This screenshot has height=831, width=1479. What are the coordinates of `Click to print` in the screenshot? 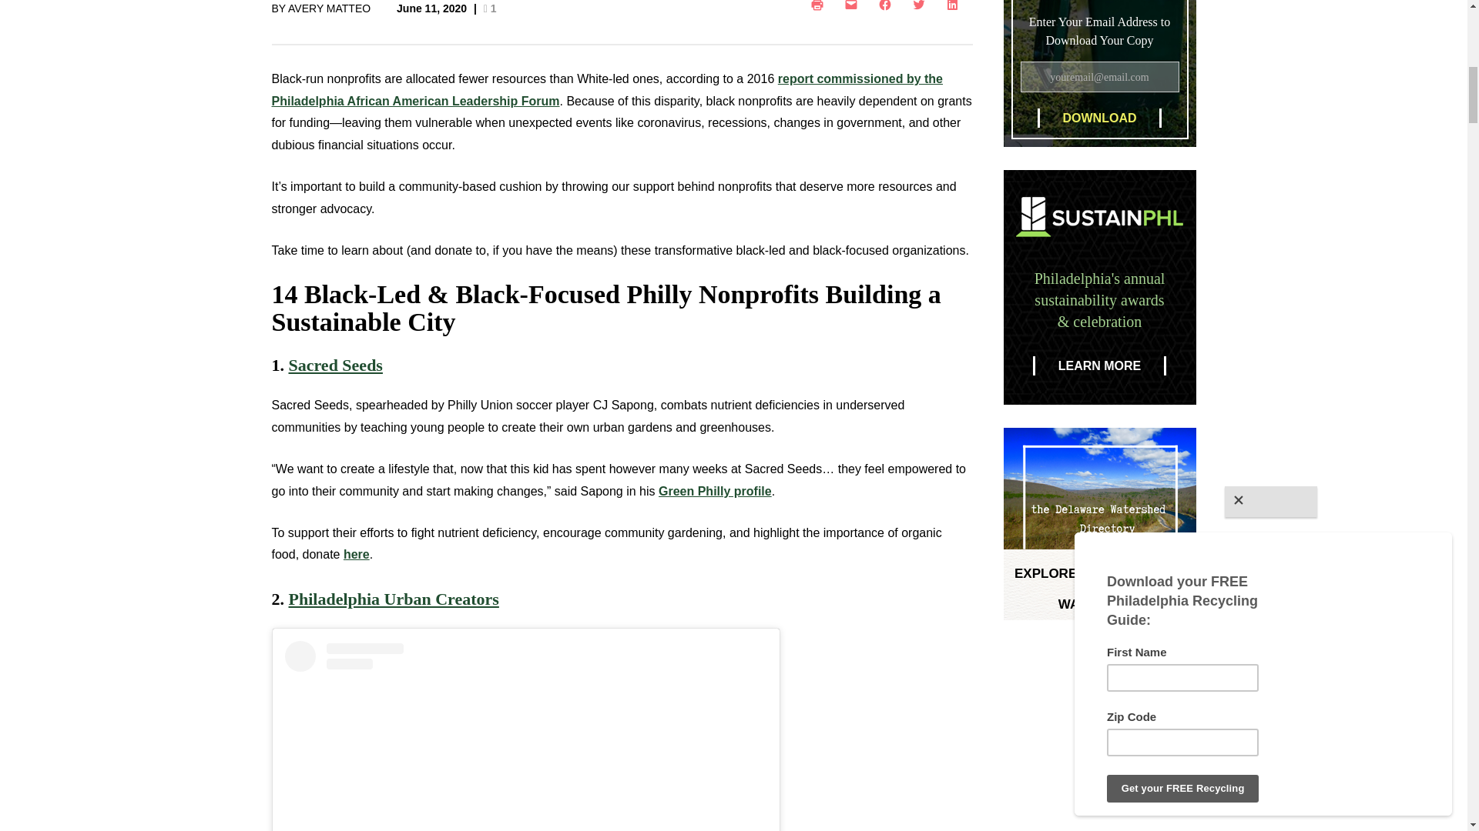 It's located at (820, 8).